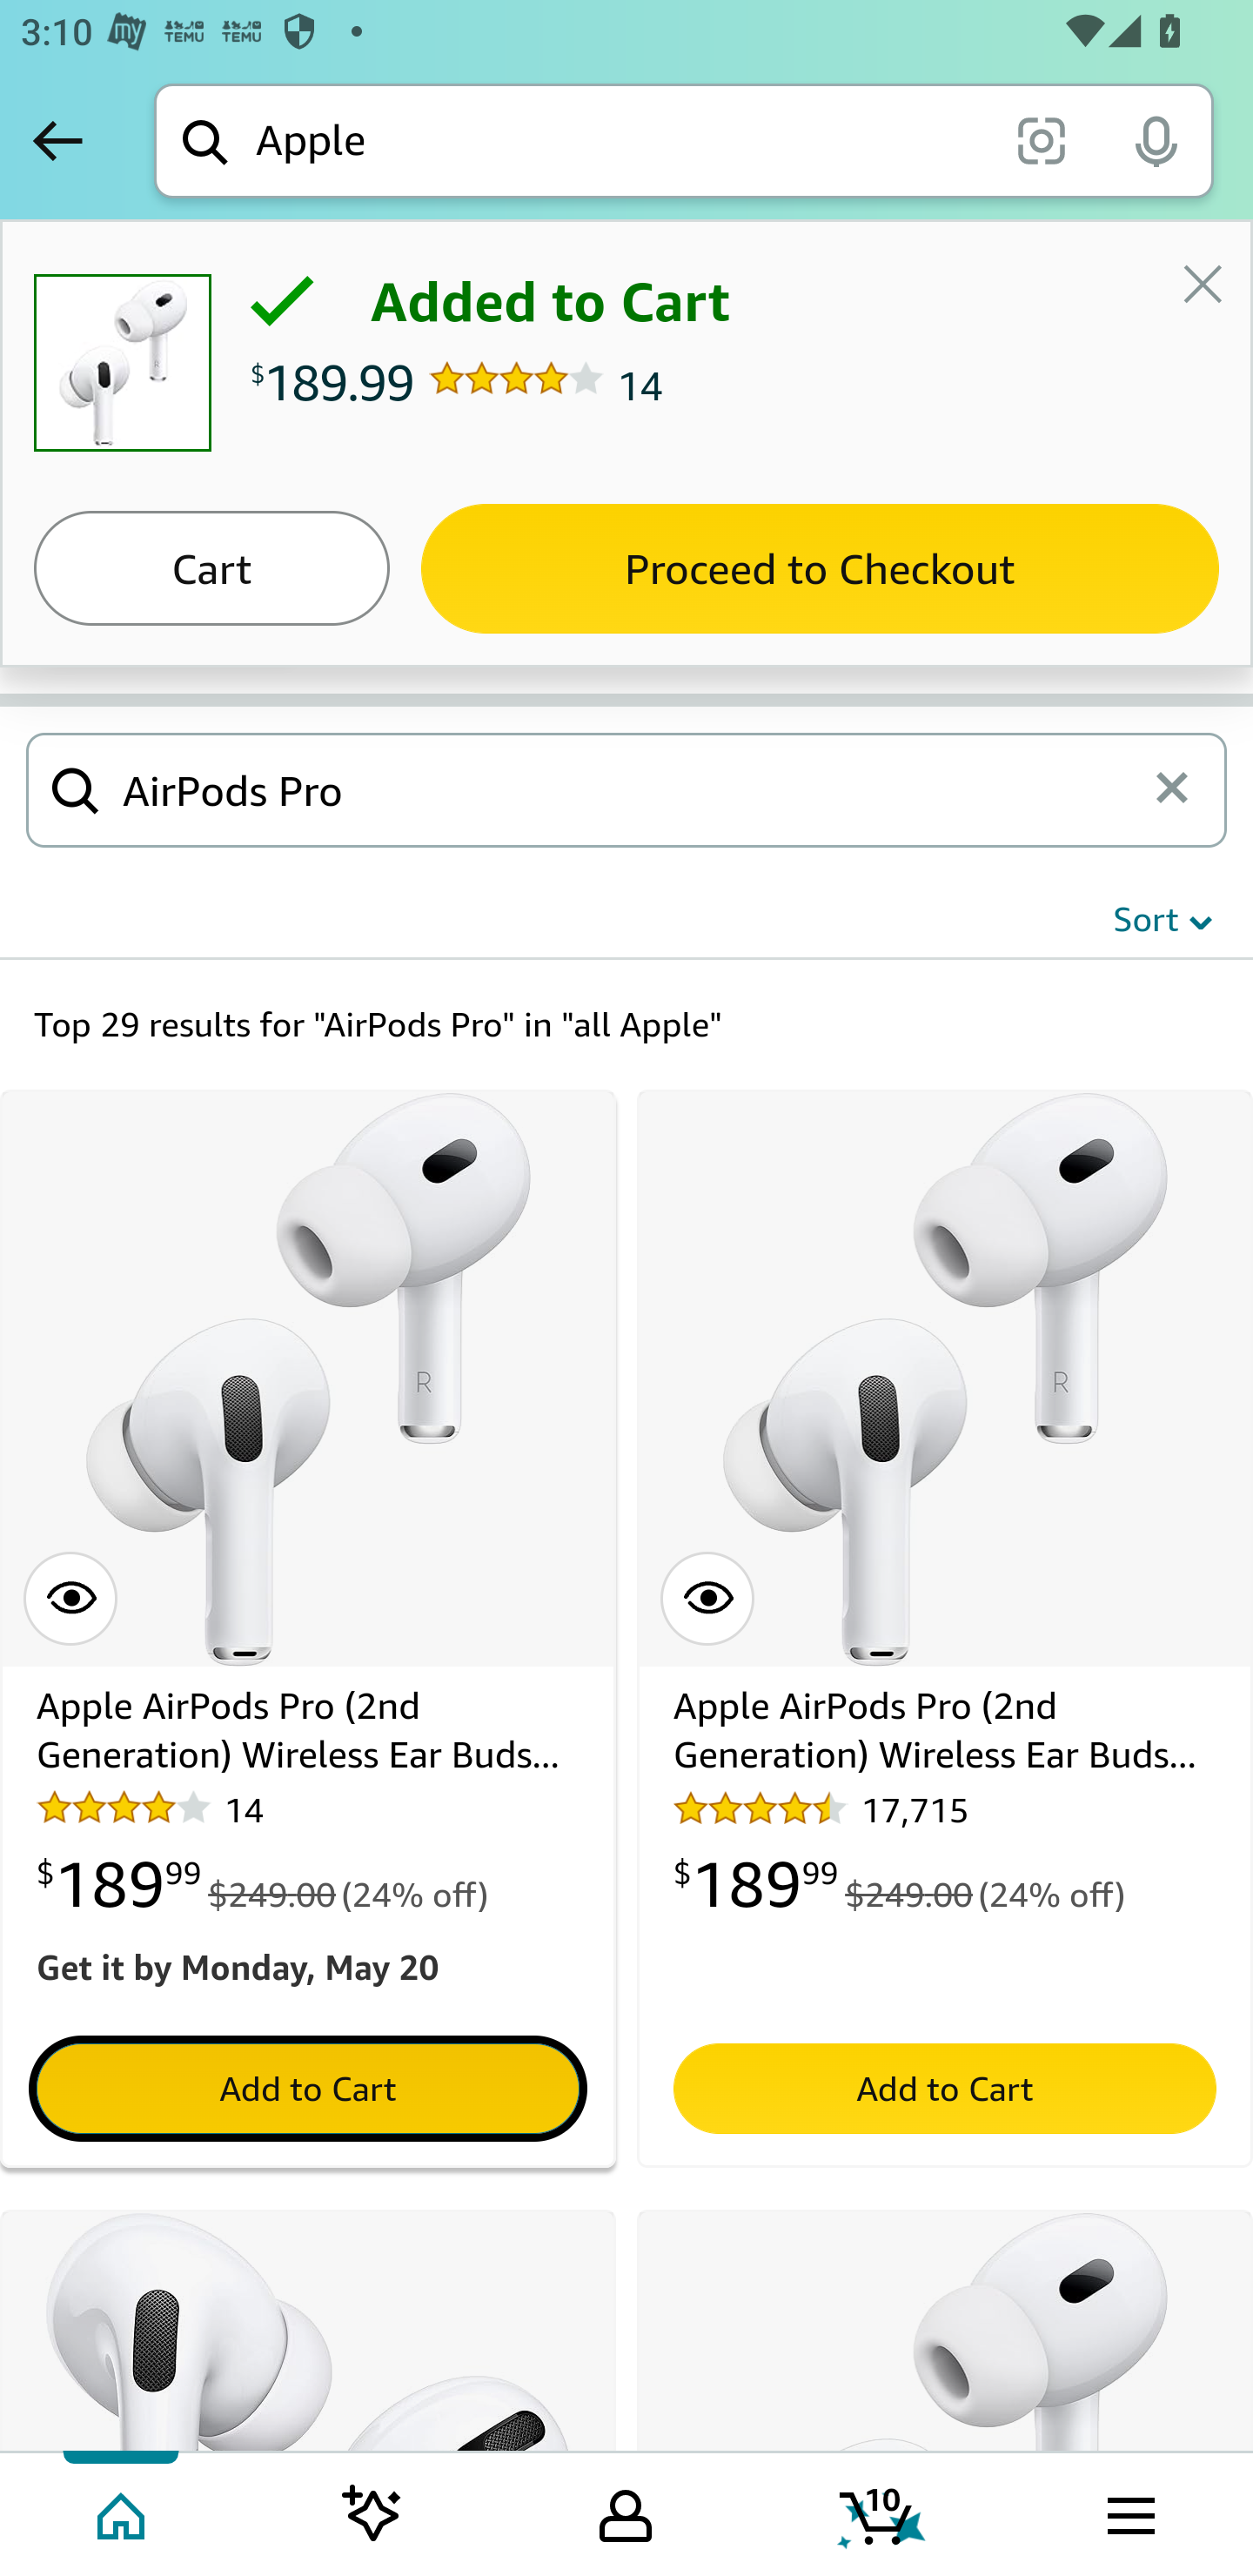 The height and width of the screenshot is (2576, 1253). What do you see at coordinates (1182, 789) in the screenshot?
I see `Clear` at bounding box center [1182, 789].